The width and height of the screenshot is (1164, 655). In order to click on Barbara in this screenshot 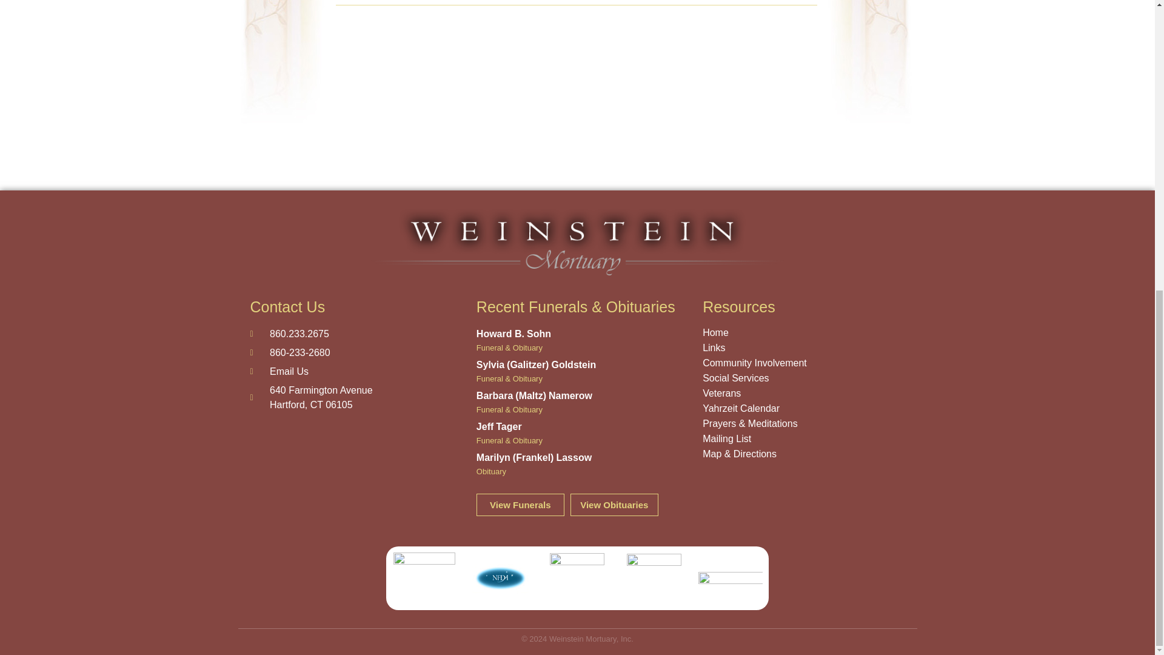, I will do `click(495, 395)`.